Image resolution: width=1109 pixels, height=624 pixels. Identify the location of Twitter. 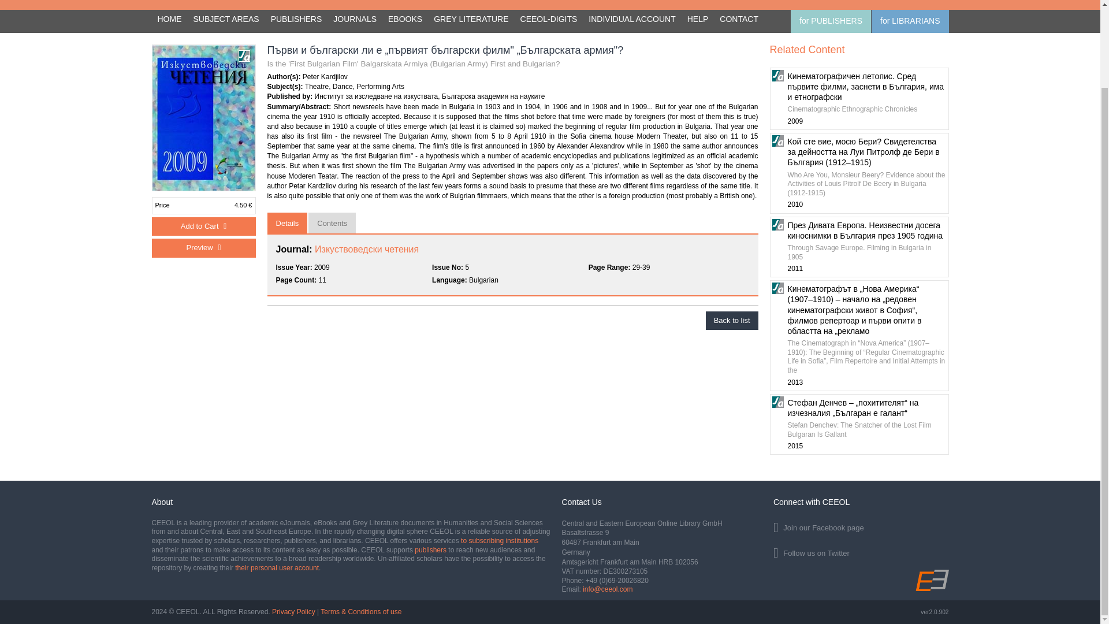
(861, 551).